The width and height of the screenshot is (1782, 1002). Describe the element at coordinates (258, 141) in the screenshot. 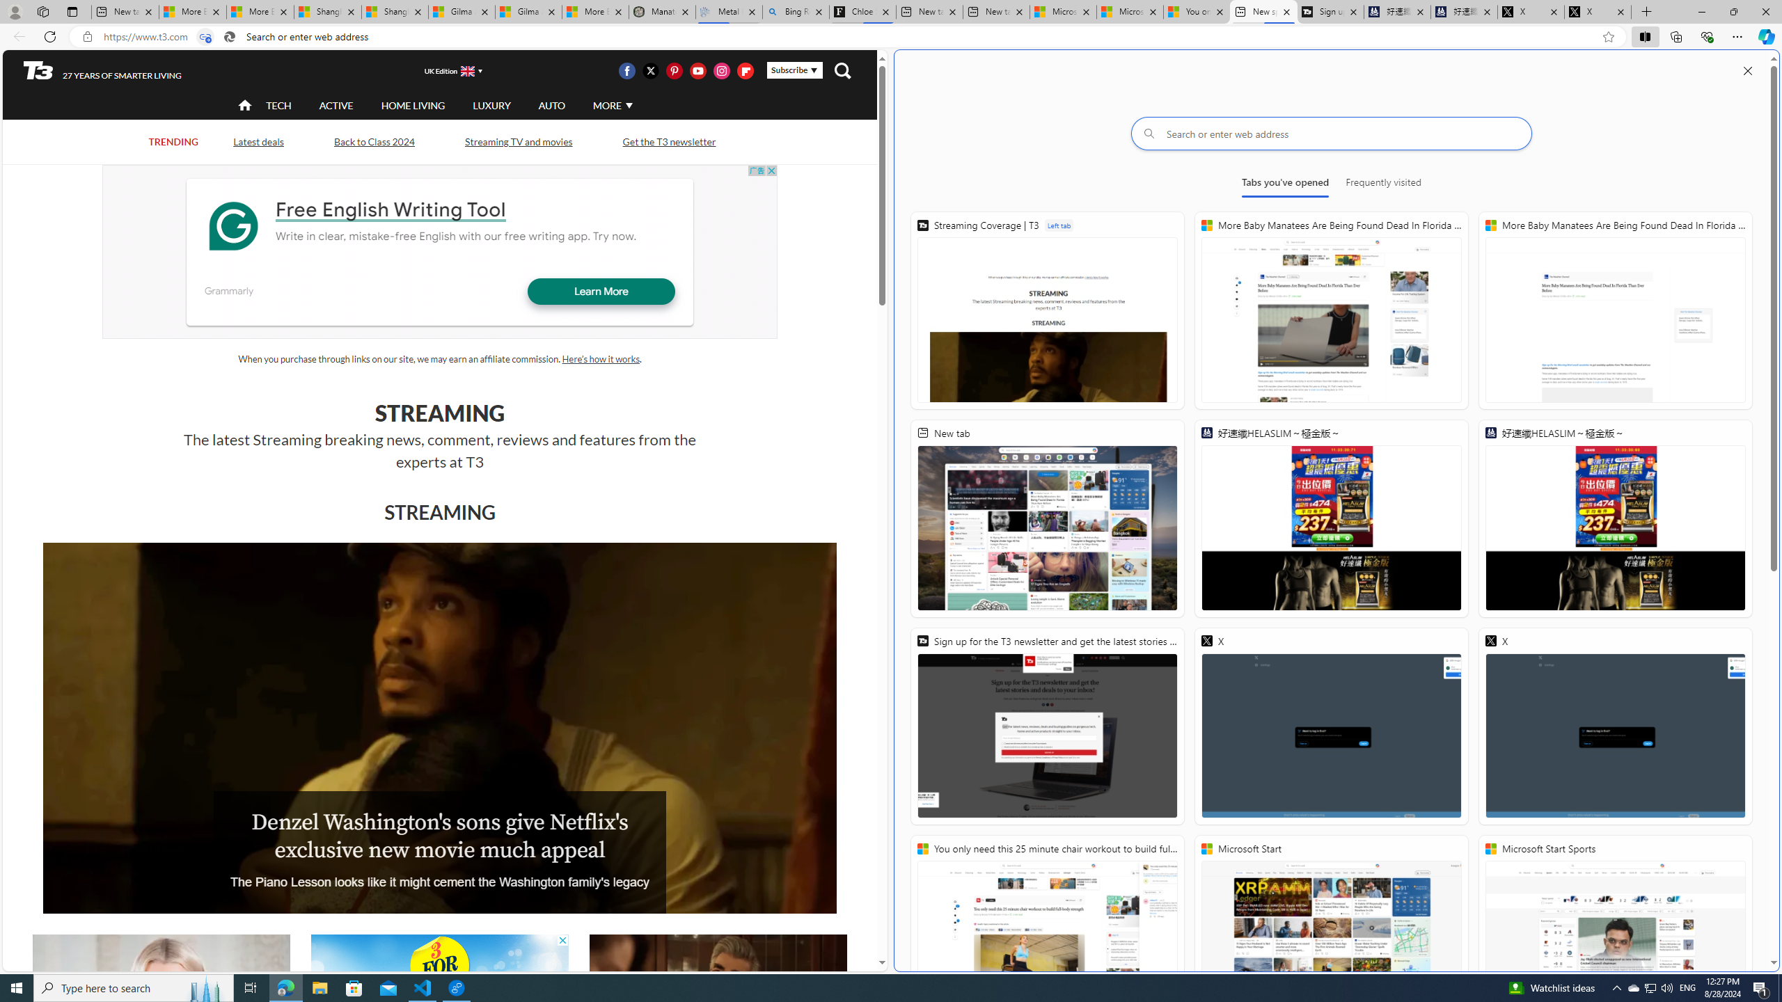

I see `Latest deals` at that location.